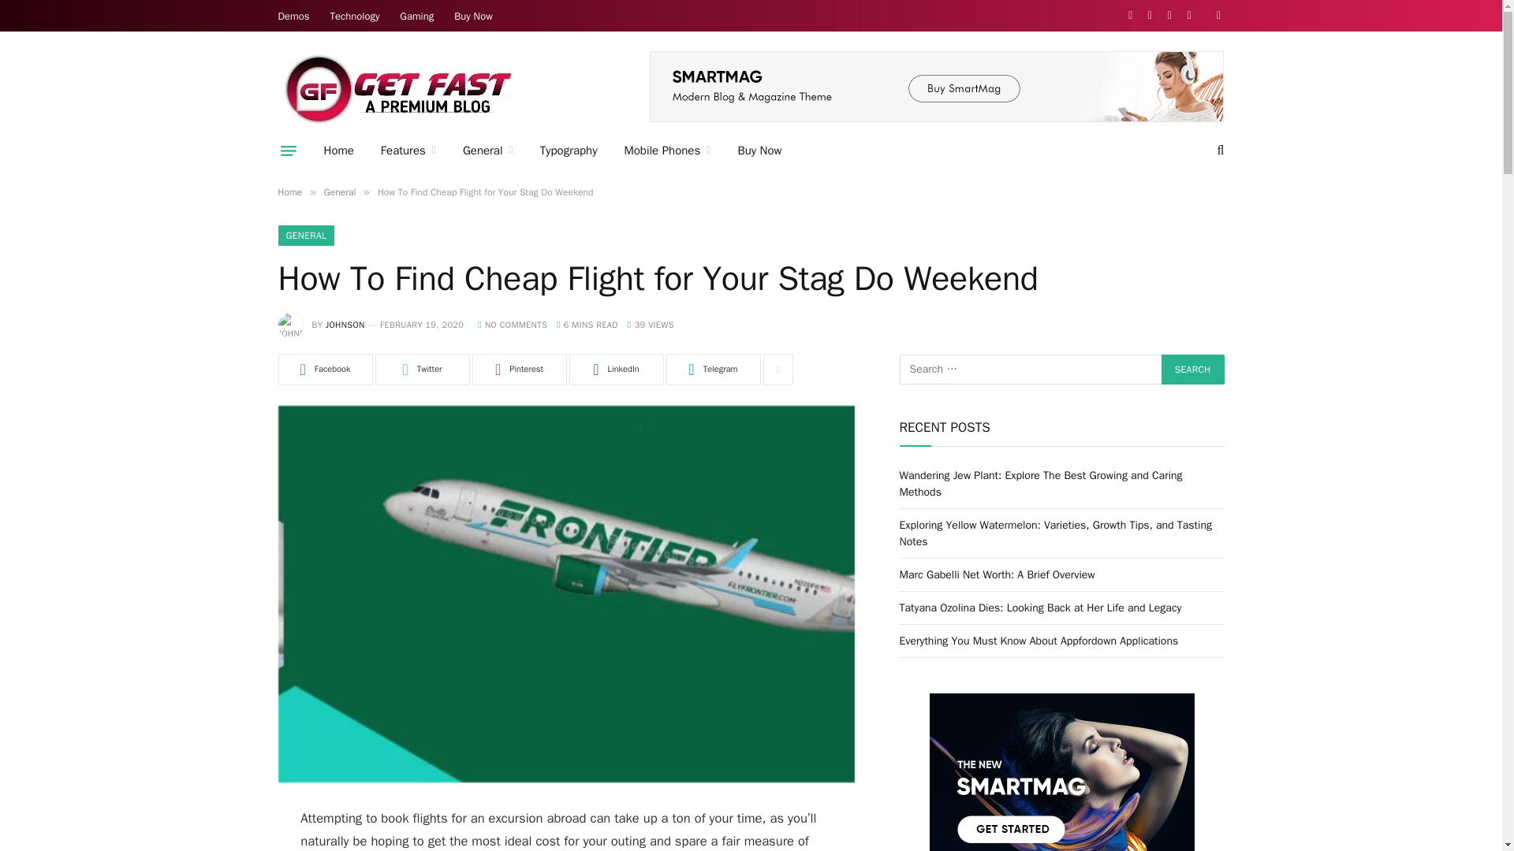 This screenshot has height=851, width=1514. Describe the element at coordinates (339, 151) in the screenshot. I see `Home` at that location.